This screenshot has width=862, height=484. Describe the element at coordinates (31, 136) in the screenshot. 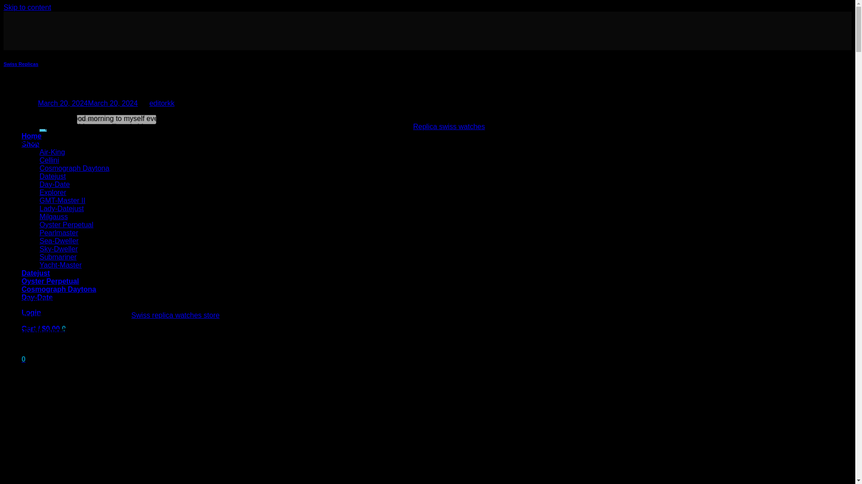

I see `Home` at that location.